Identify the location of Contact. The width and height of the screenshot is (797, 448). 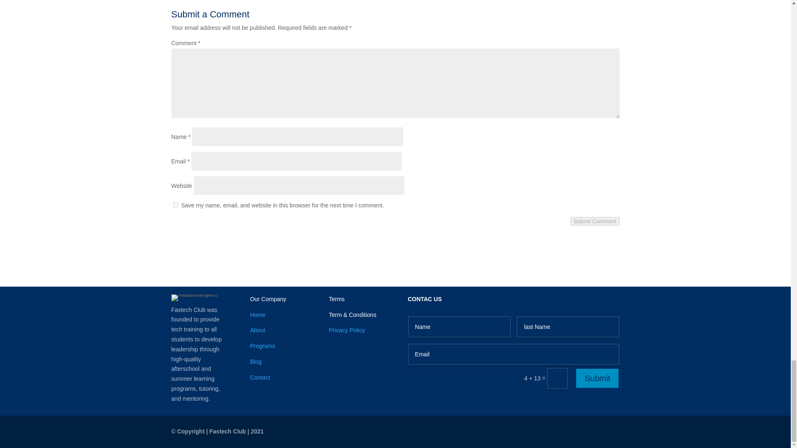
(260, 377).